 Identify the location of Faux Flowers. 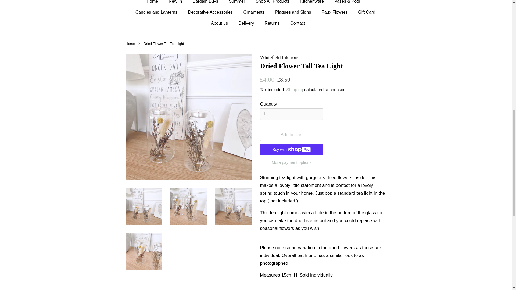
(335, 12).